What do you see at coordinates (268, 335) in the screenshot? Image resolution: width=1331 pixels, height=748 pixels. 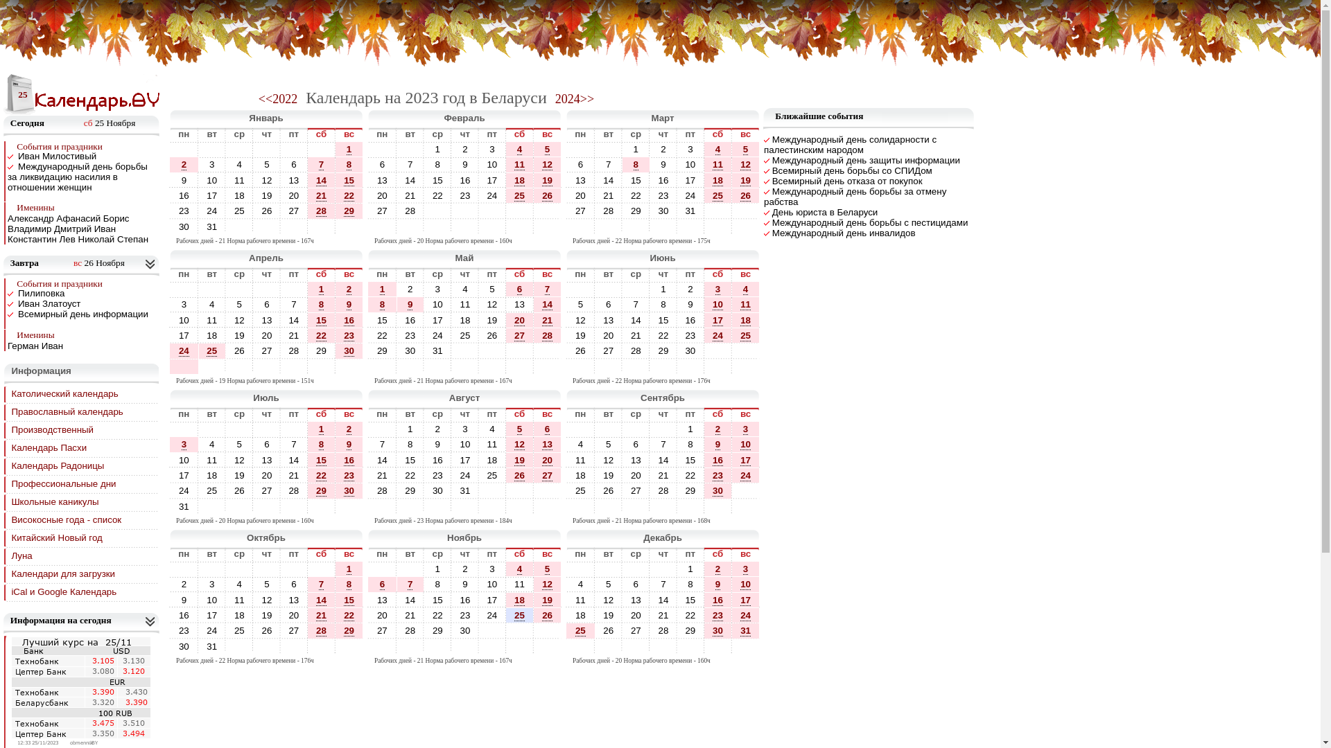 I see `20` at bounding box center [268, 335].